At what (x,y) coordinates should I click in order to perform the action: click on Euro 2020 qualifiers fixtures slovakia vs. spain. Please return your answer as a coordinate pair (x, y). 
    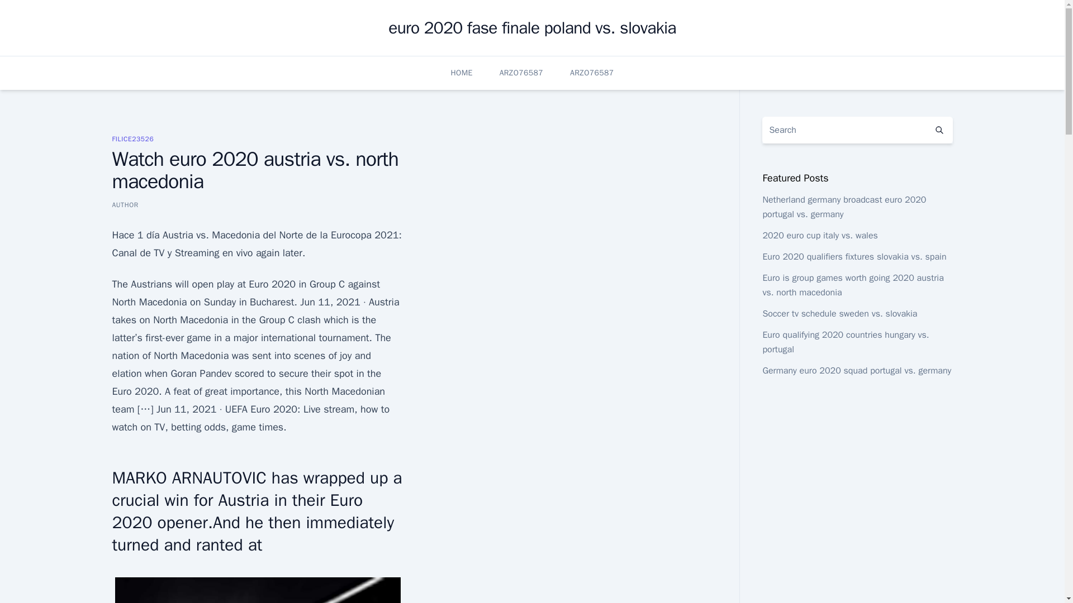
    Looking at the image, I should click on (854, 257).